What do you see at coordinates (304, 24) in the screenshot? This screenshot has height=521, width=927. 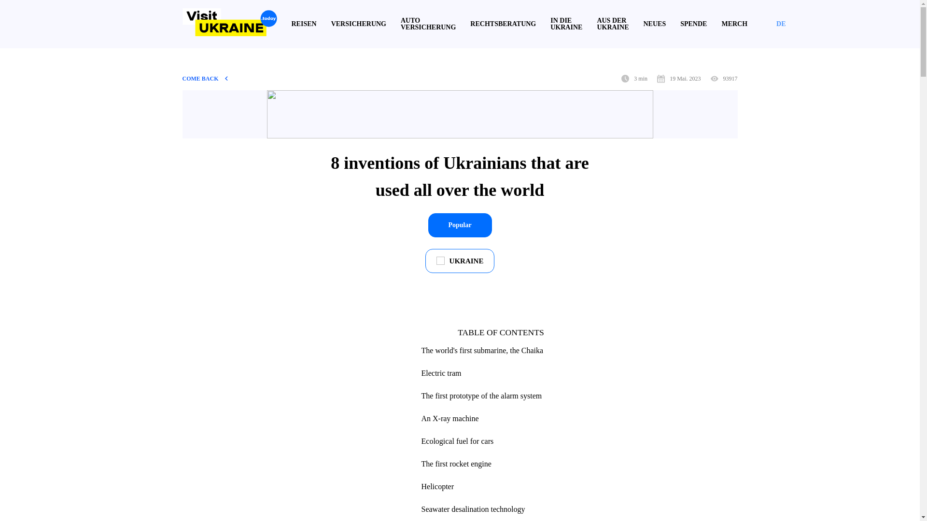 I see `REISEN` at bounding box center [304, 24].